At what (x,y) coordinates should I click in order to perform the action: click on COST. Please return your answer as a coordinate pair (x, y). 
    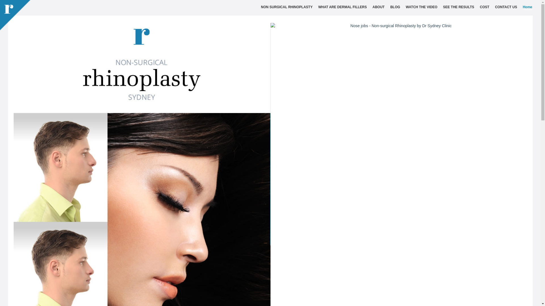
    Looking at the image, I should click on (485, 7).